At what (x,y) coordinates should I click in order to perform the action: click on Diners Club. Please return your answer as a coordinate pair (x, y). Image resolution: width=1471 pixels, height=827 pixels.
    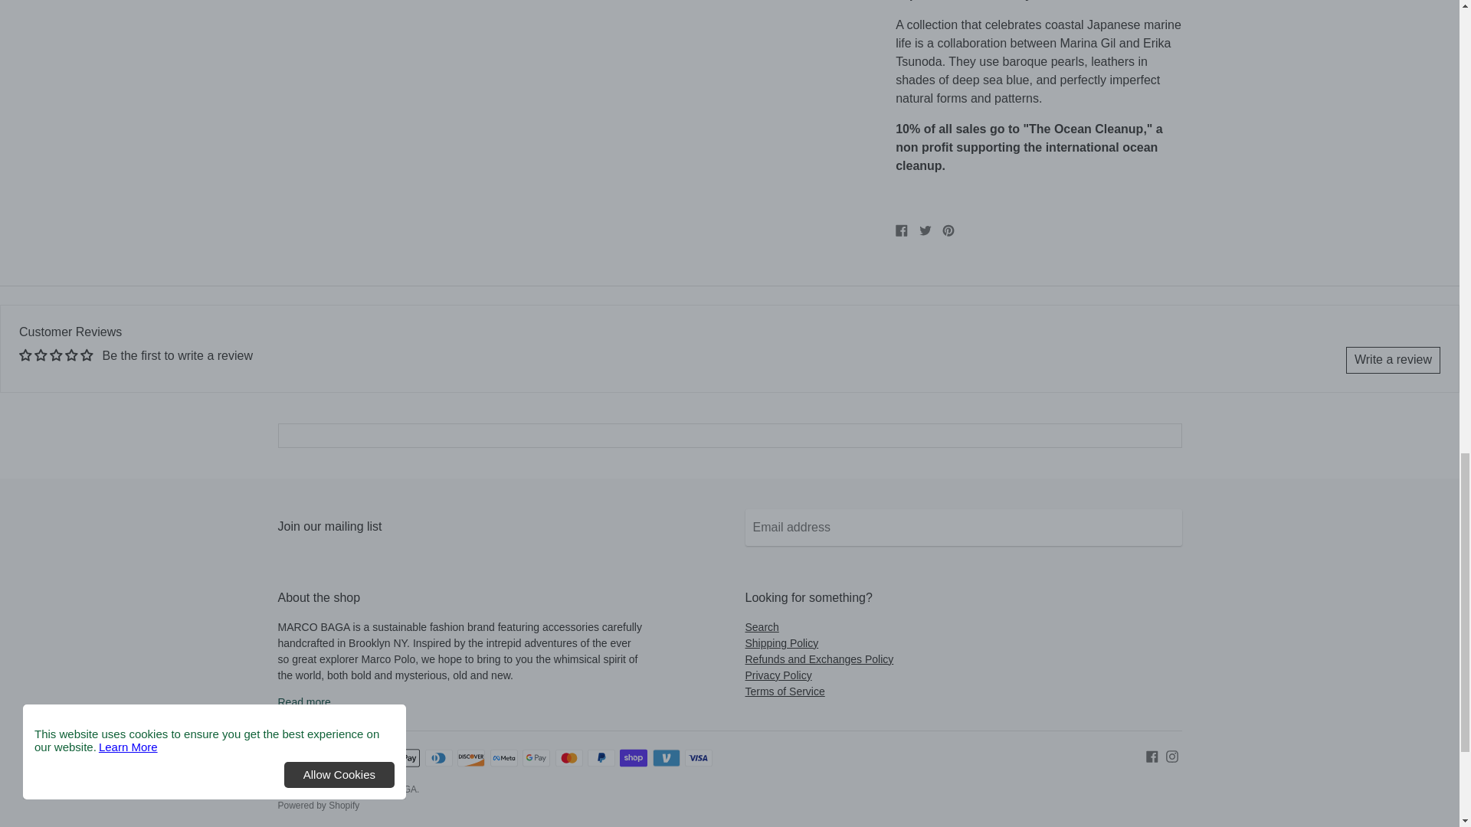
    Looking at the image, I should click on (438, 758).